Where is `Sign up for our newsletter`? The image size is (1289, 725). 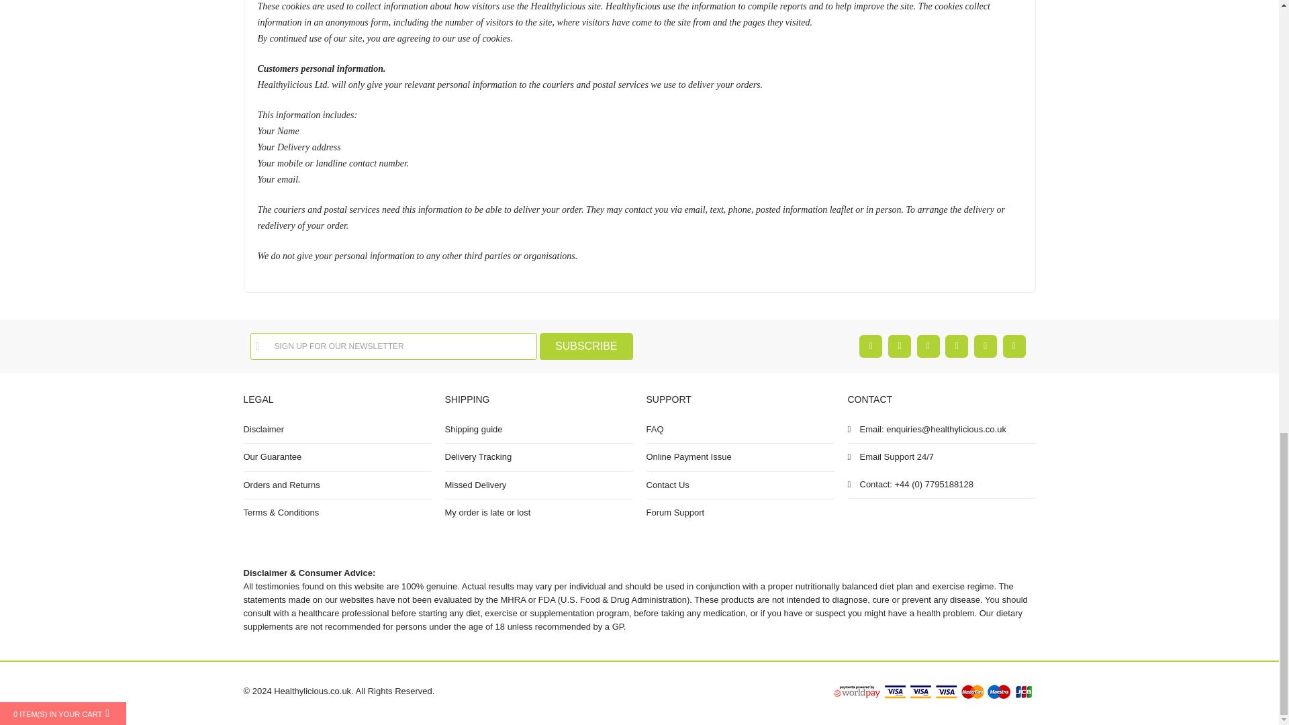
Sign up for our newsletter is located at coordinates (393, 346).